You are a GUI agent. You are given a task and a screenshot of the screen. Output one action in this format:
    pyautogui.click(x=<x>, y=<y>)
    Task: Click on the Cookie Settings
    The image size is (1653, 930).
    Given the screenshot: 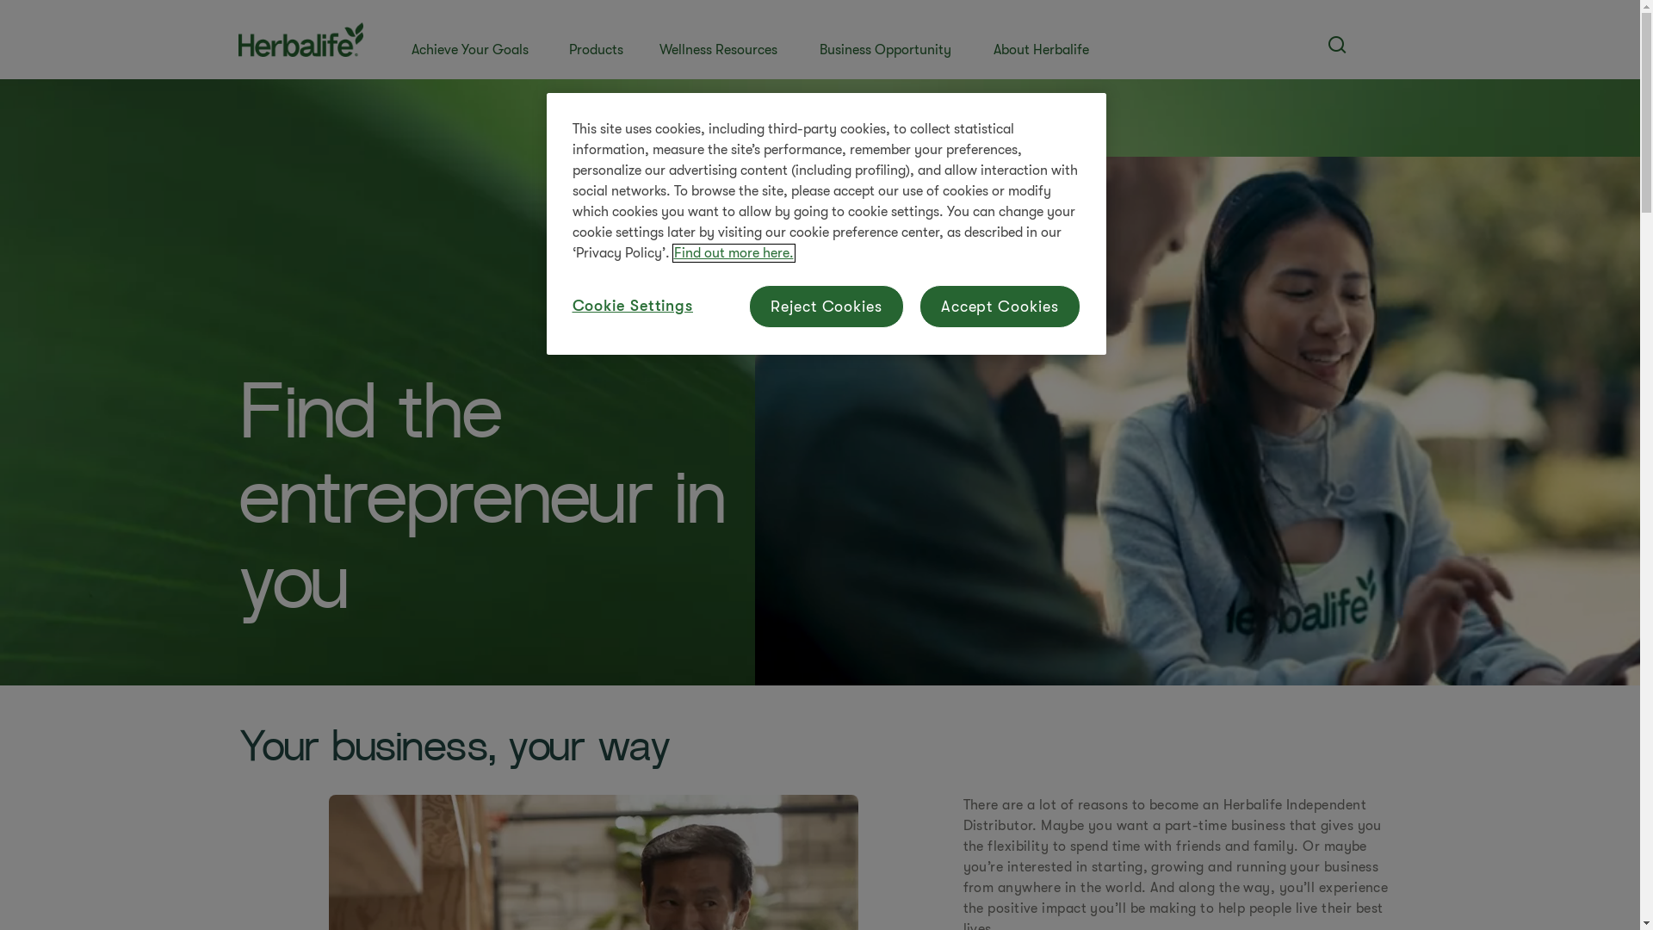 What is the action you would take?
    pyautogui.click(x=632, y=307)
    